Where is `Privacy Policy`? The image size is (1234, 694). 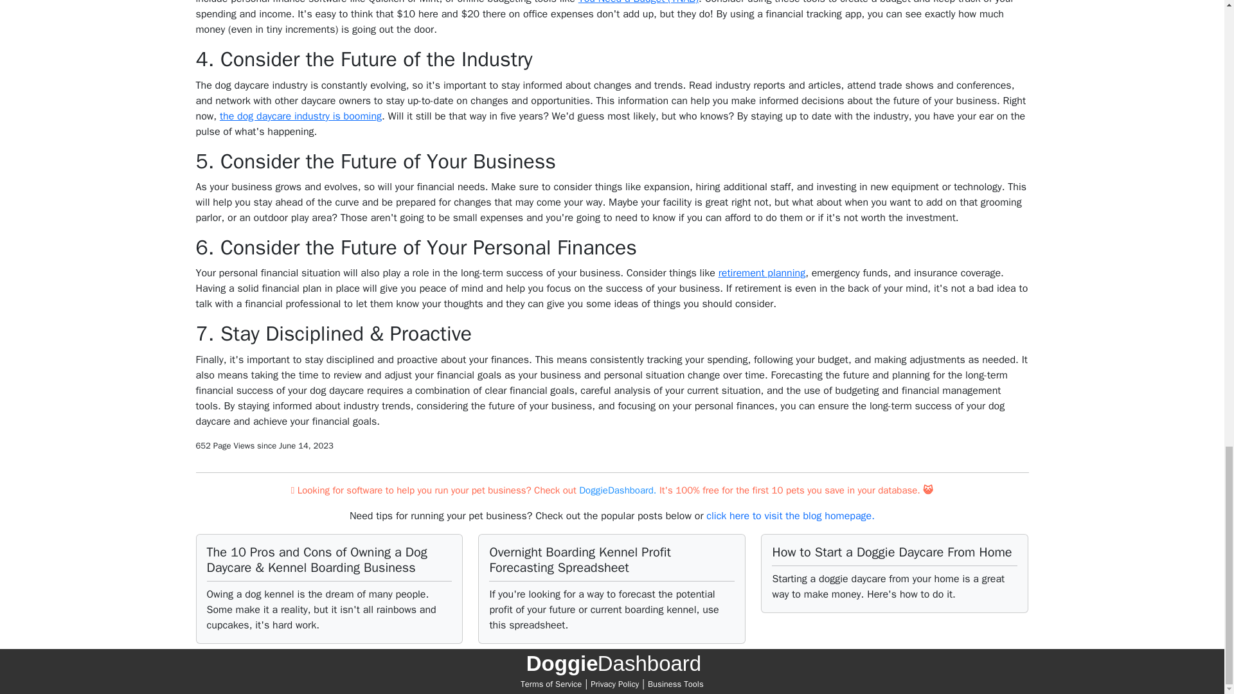
Privacy Policy is located at coordinates (614, 684).